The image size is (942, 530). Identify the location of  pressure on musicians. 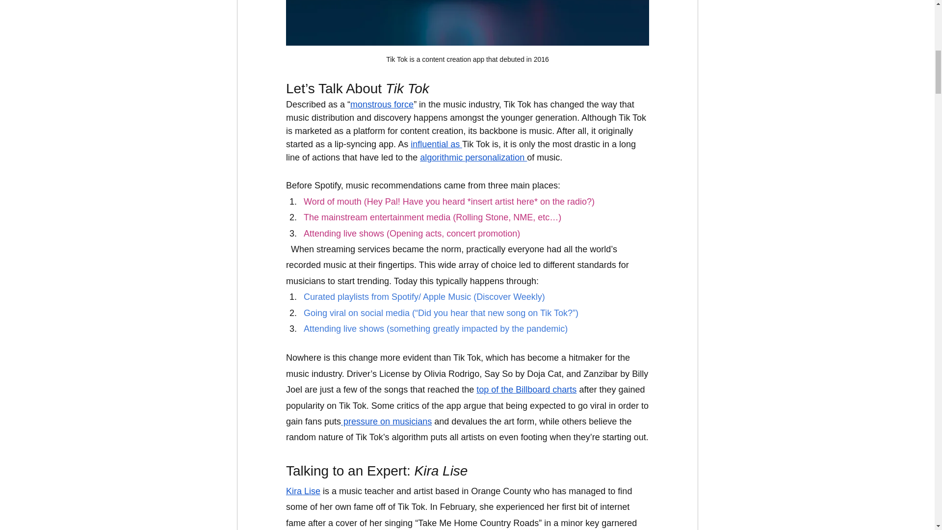
(386, 421).